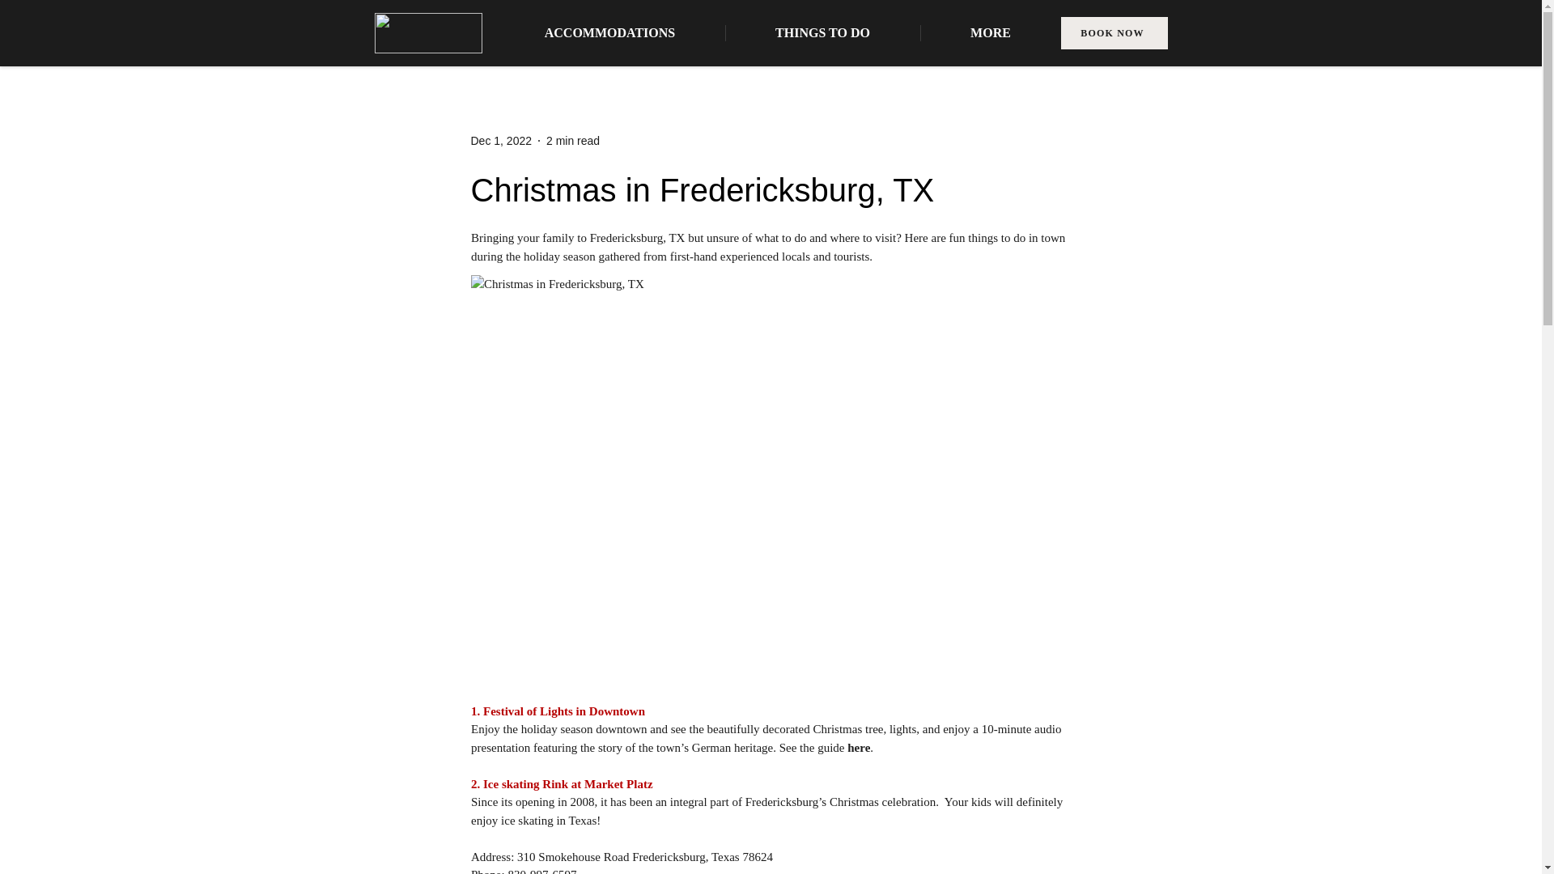 This screenshot has width=1554, height=874. What do you see at coordinates (502, 141) in the screenshot?
I see `Dec 1, 2022` at bounding box center [502, 141].